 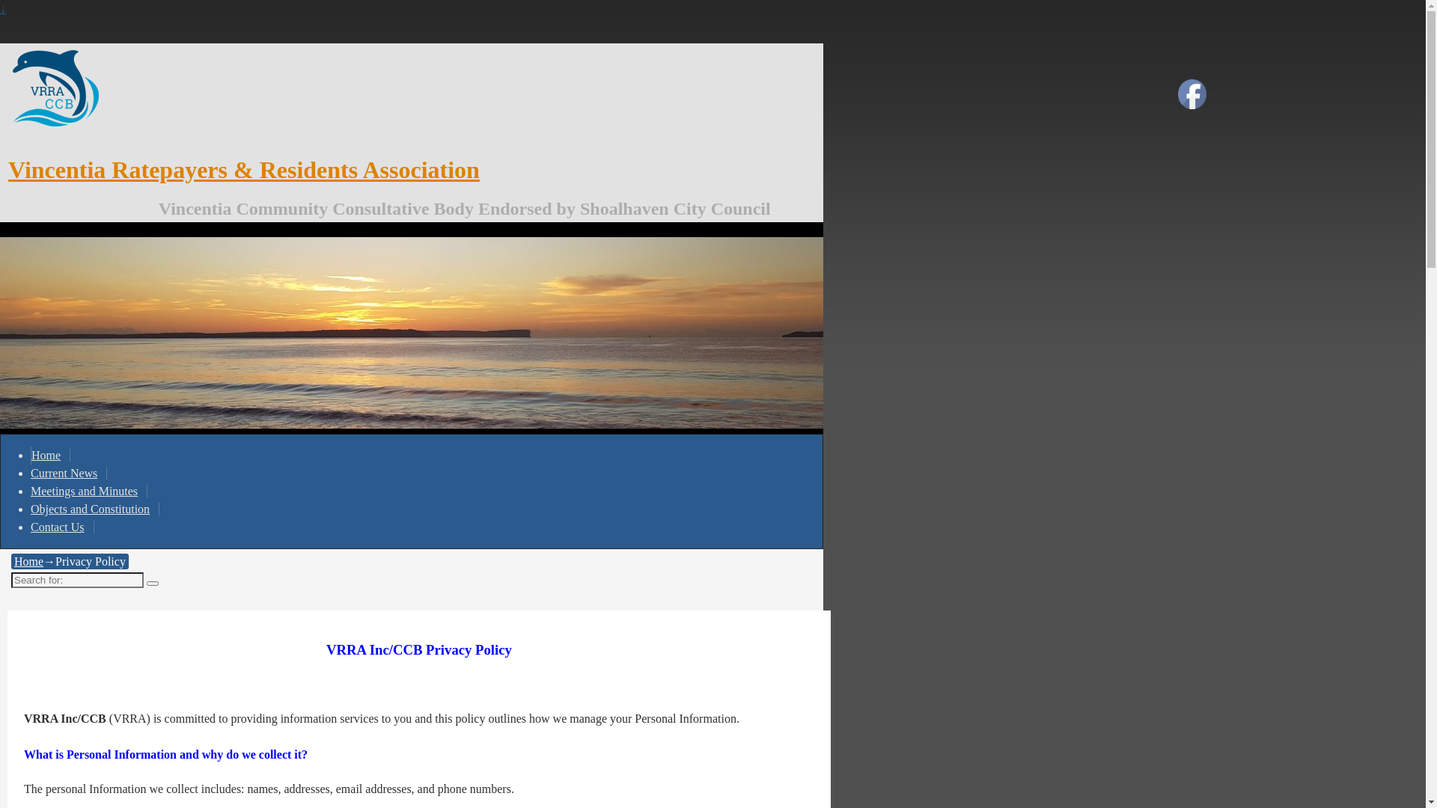 What do you see at coordinates (63, 527) in the screenshot?
I see `Contact Us` at bounding box center [63, 527].